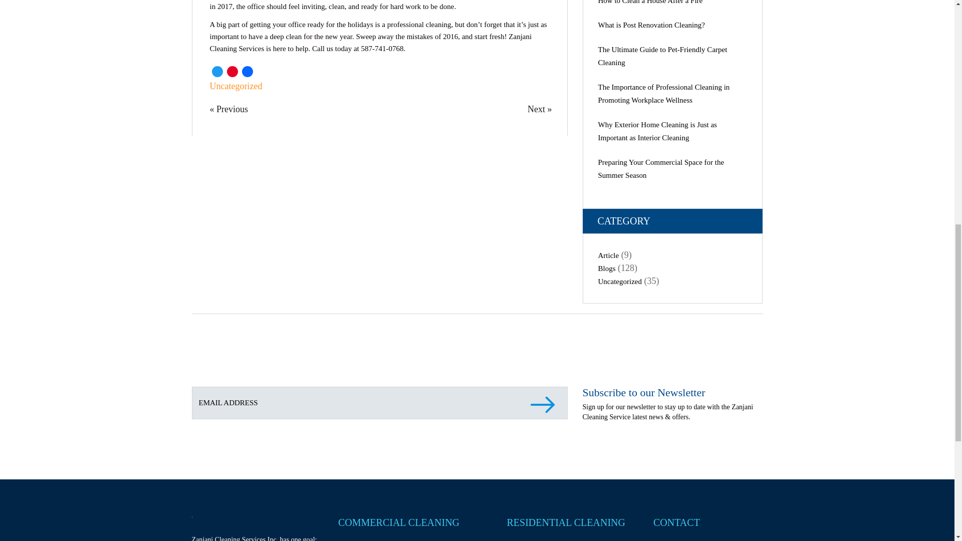  I want to click on What is Post Renovation Cleaning?, so click(651, 25).